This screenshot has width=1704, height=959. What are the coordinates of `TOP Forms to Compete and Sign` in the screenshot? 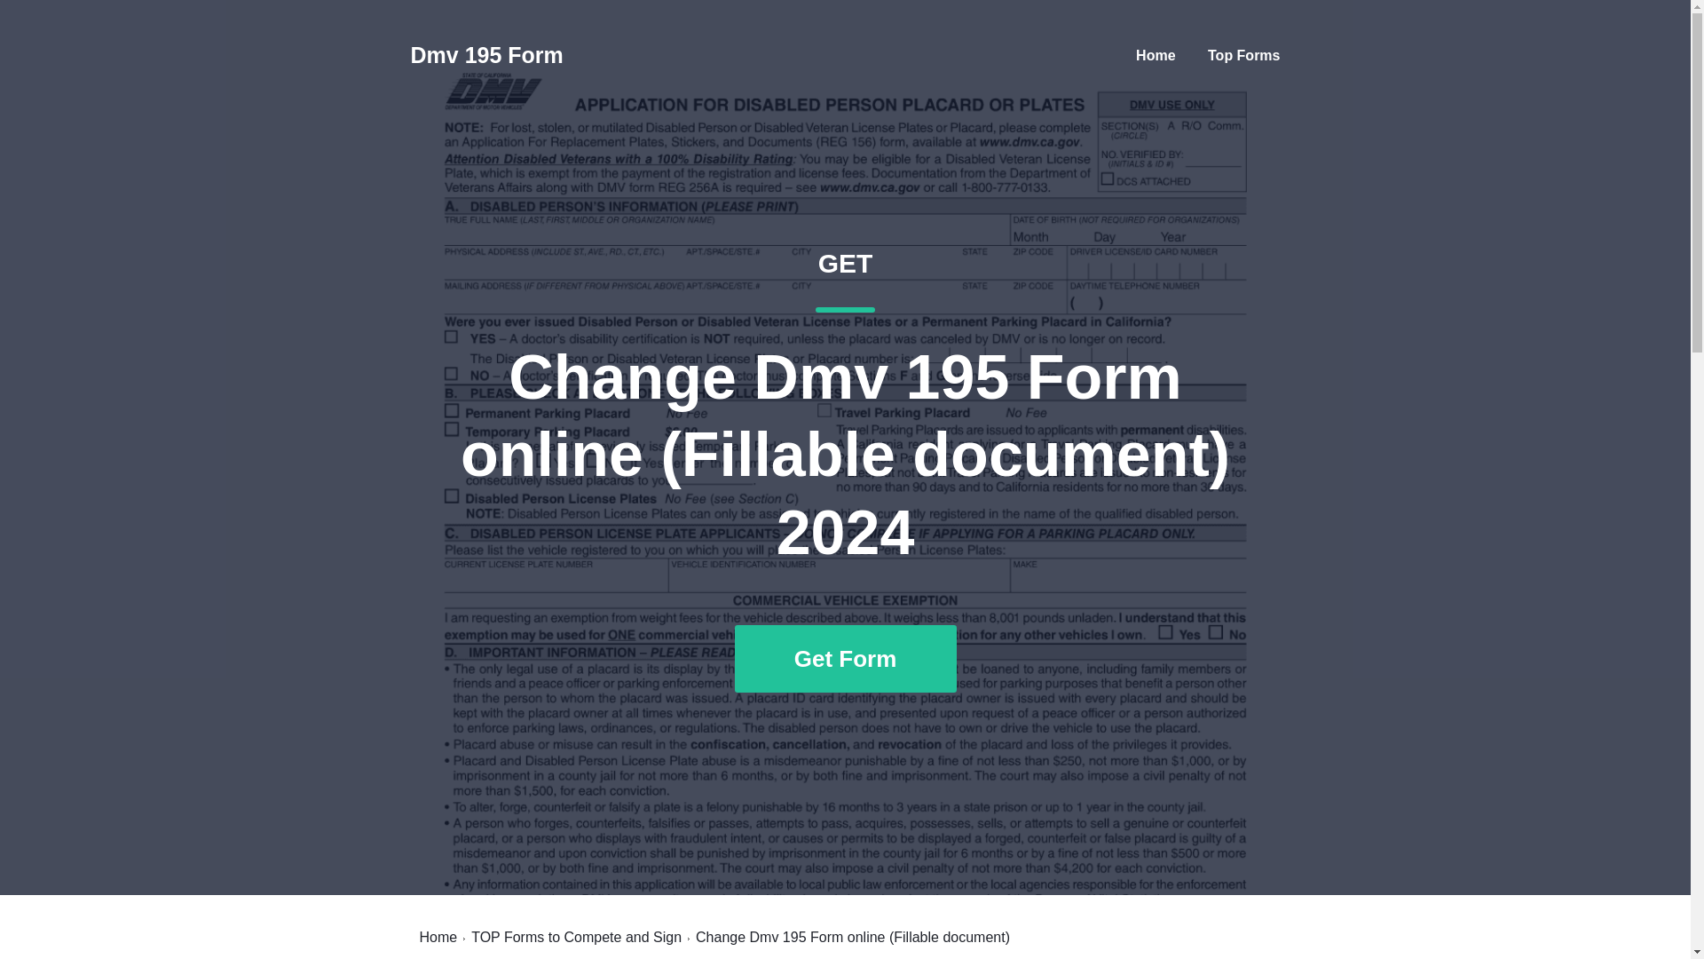 It's located at (577, 937).